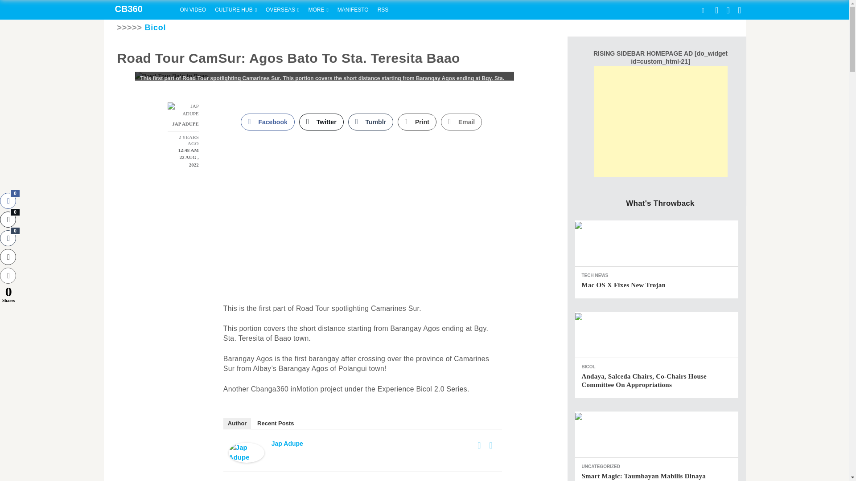 The height and width of the screenshot is (481, 856). Describe the element at coordinates (282, 10) in the screenshot. I see `OVERSEAS` at that location.